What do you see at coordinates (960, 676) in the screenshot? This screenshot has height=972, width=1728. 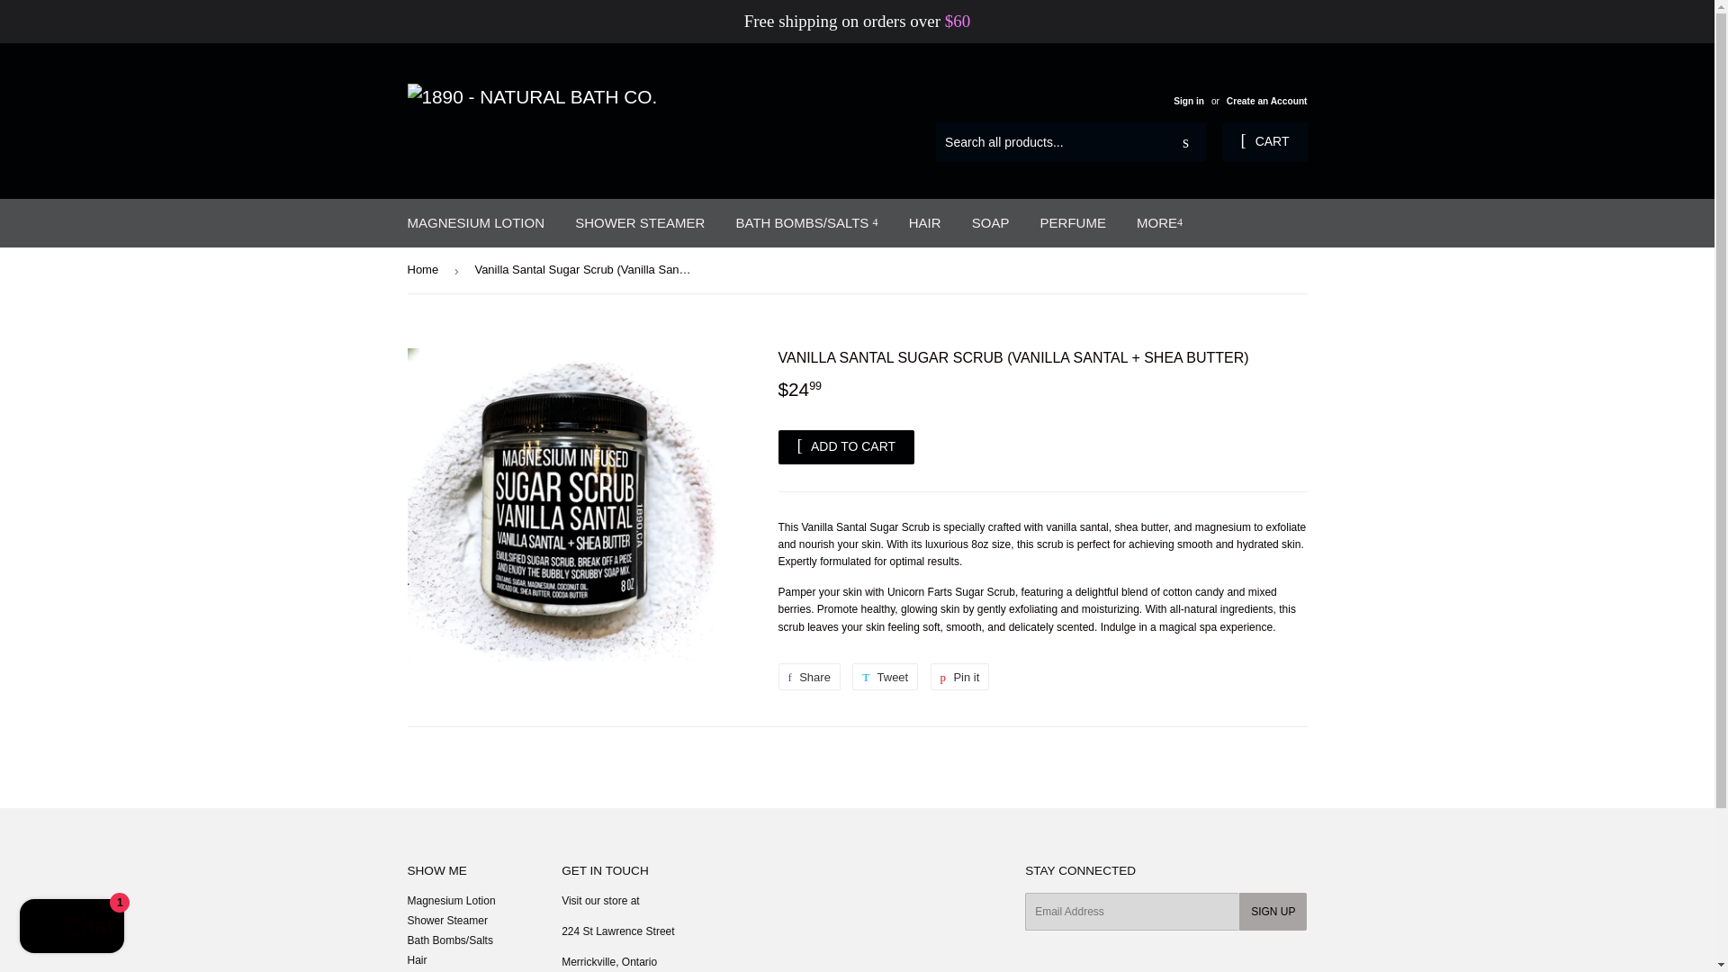 I see `Shopify online store chat` at bounding box center [960, 676].